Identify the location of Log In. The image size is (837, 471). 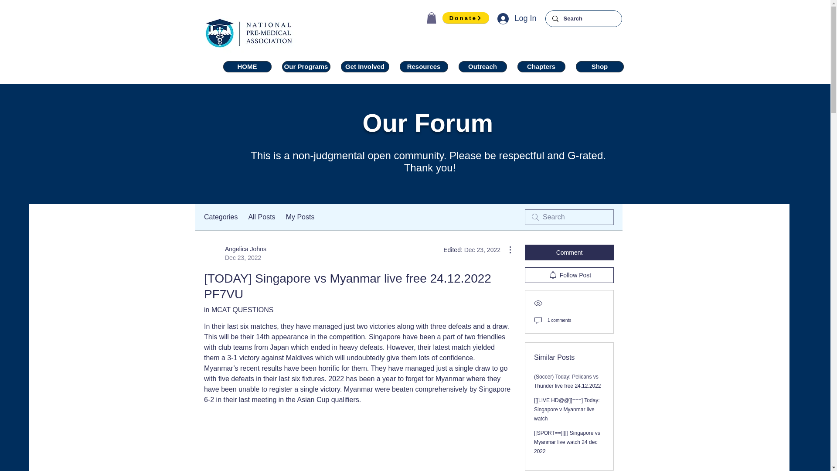
(262, 217).